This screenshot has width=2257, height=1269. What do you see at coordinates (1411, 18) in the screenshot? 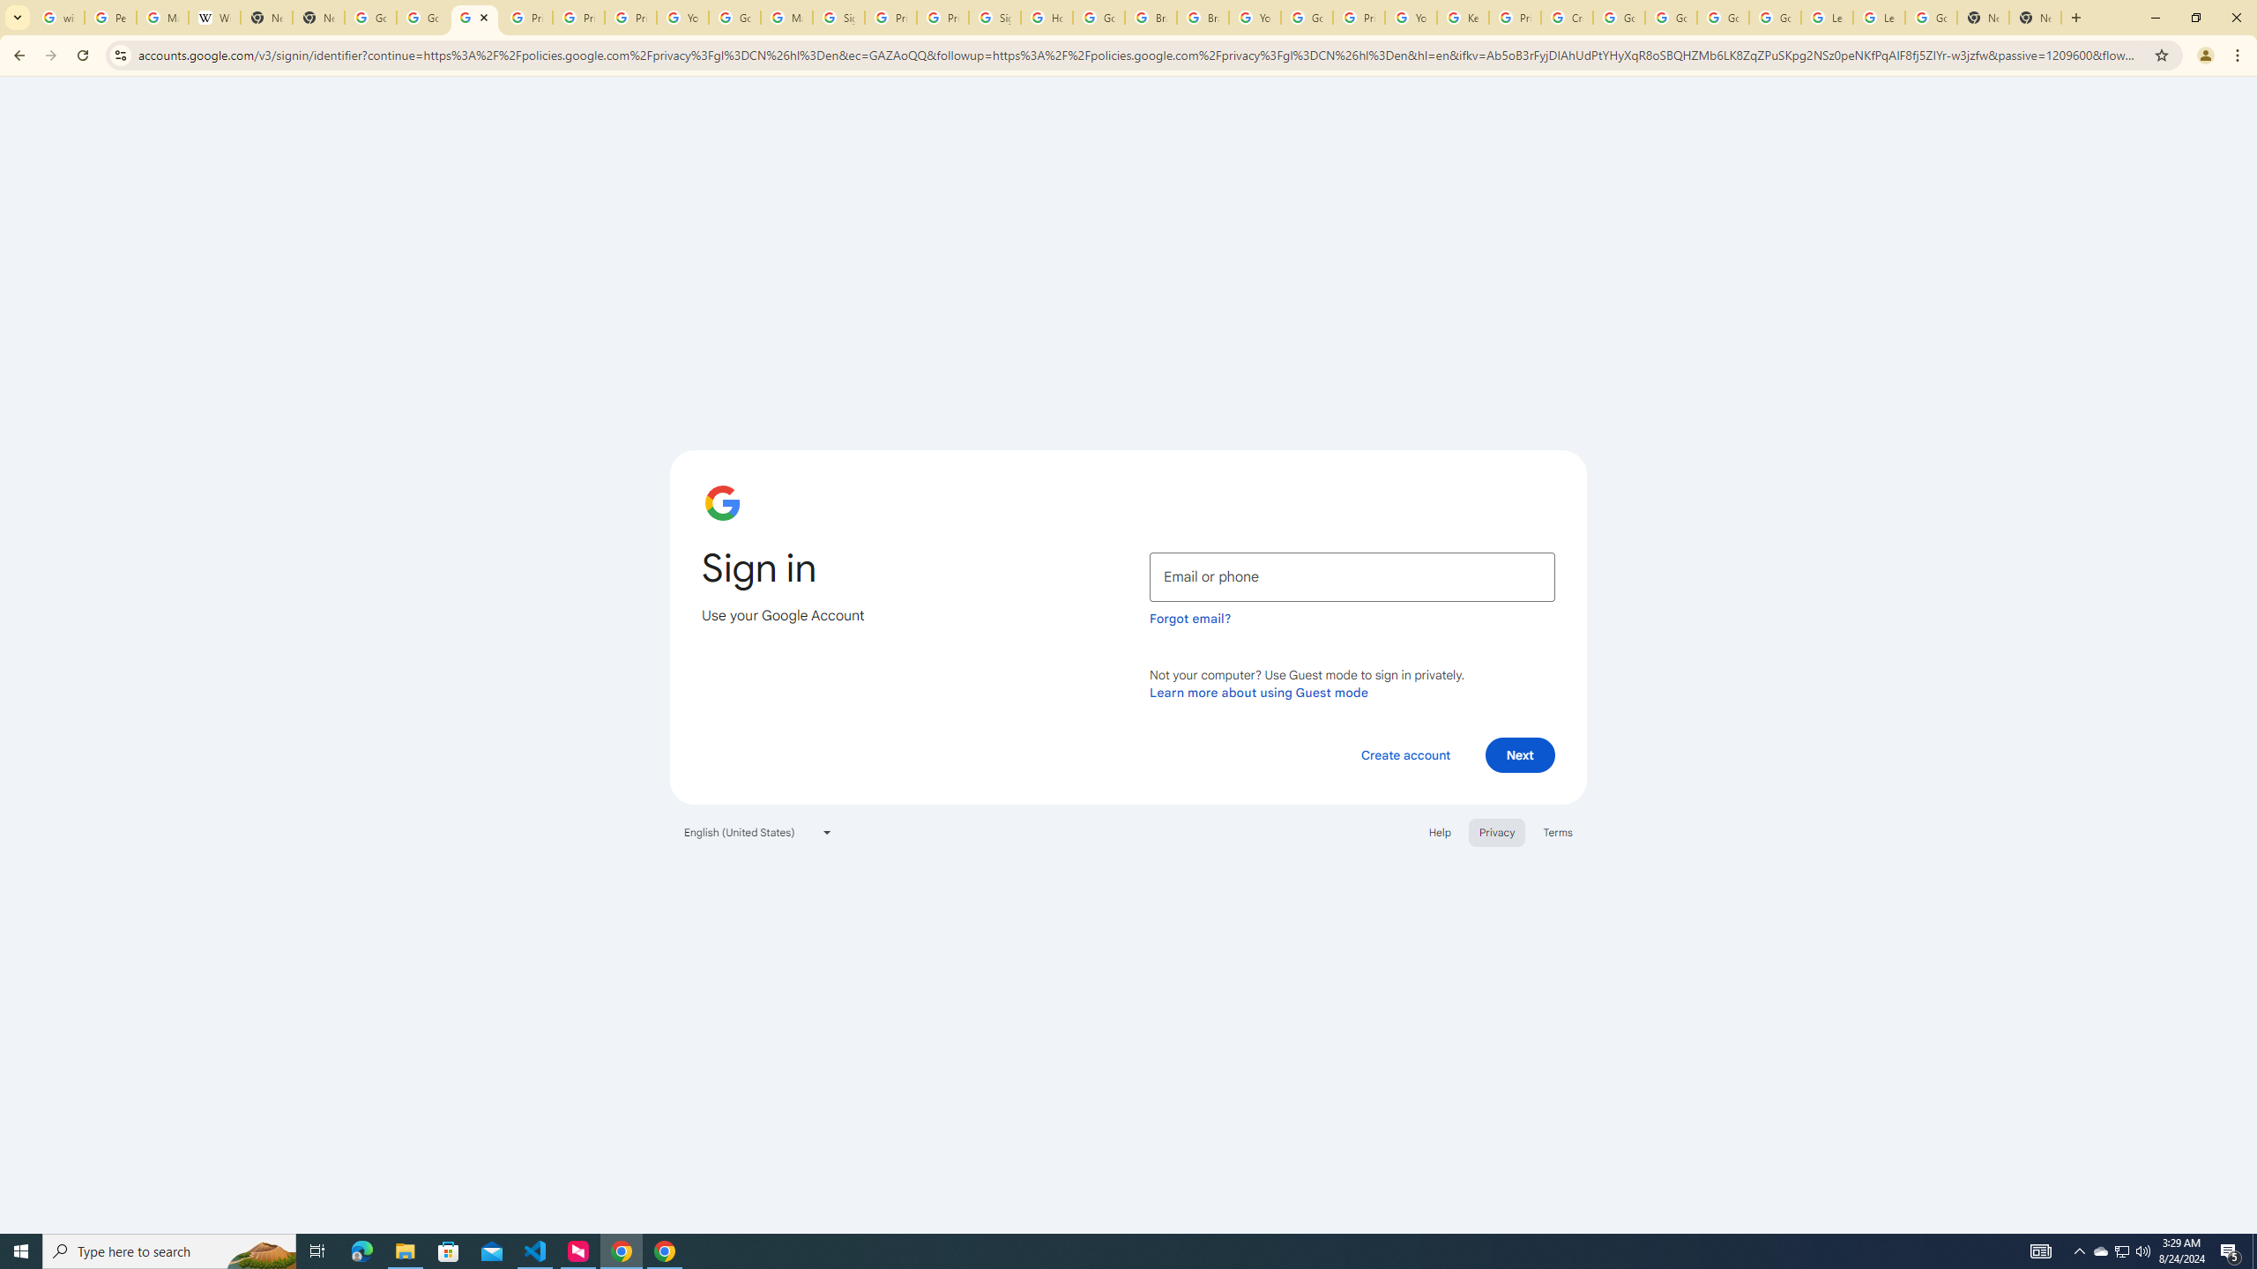
I see `YouTube` at bounding box center [1411, 18].